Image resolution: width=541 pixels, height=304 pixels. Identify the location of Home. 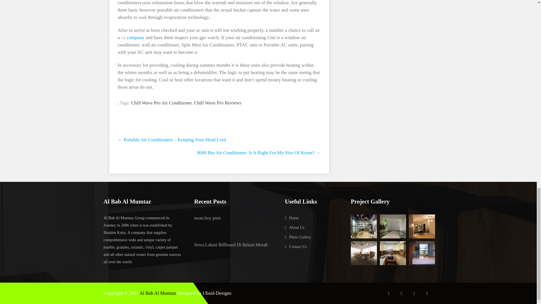
(294, 218).